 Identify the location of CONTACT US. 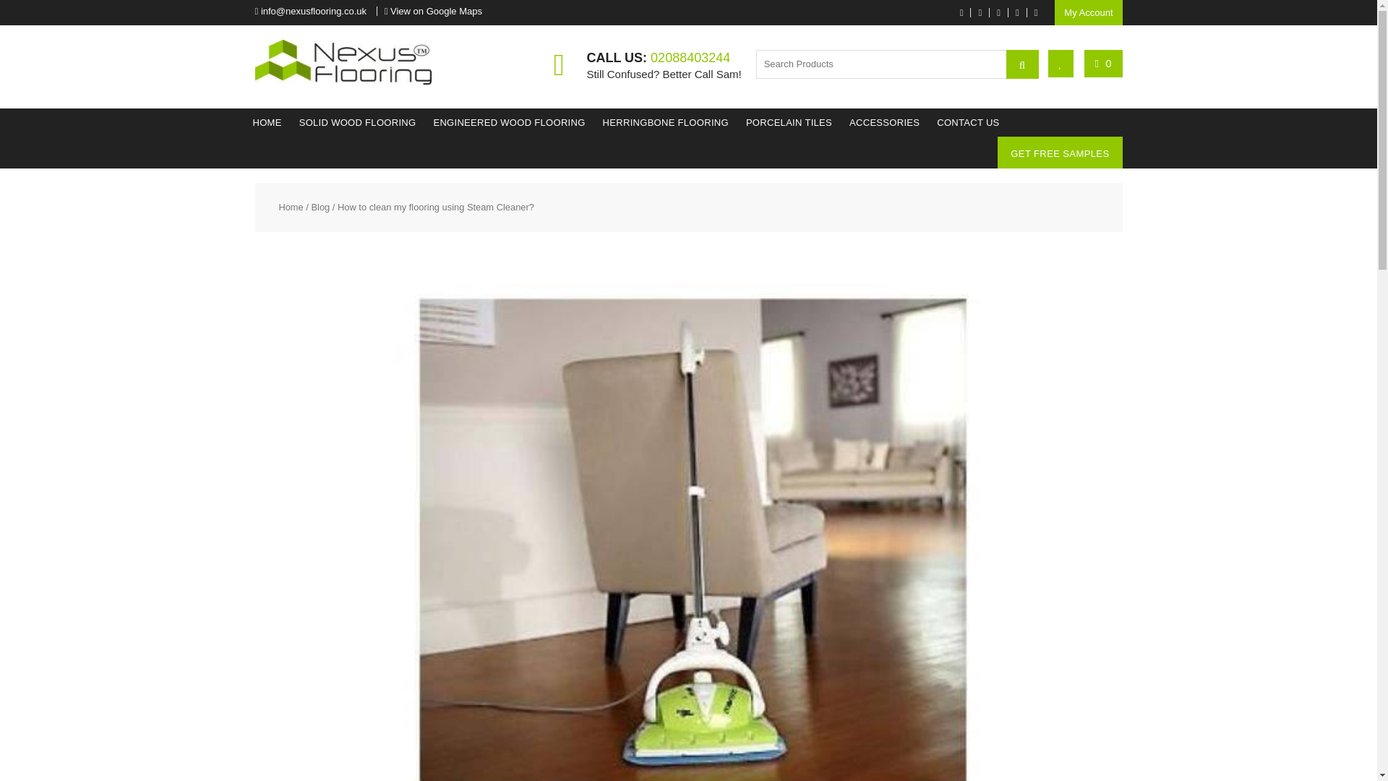
(967, 123).